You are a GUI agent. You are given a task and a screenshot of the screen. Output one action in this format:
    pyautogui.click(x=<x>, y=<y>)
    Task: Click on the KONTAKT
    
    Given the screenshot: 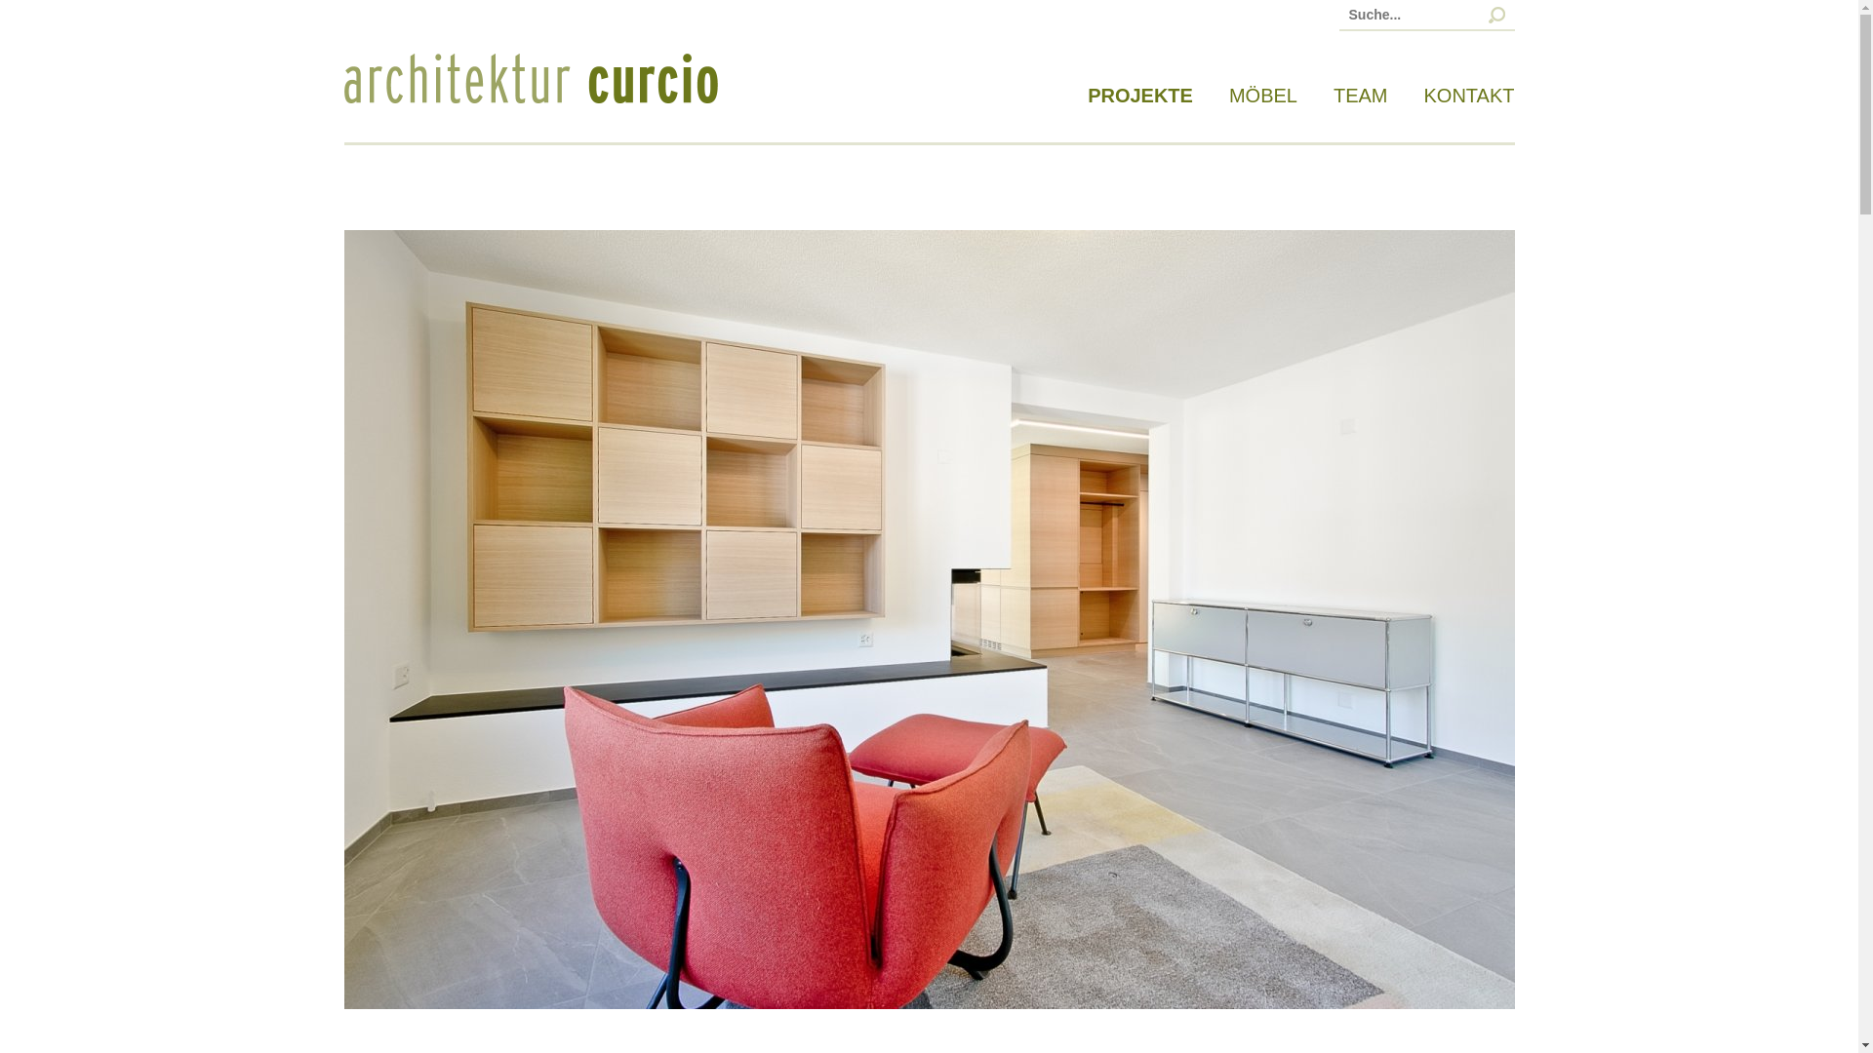 What is the action you would take?
    pyautogui.click(x=1469, y=96)
    